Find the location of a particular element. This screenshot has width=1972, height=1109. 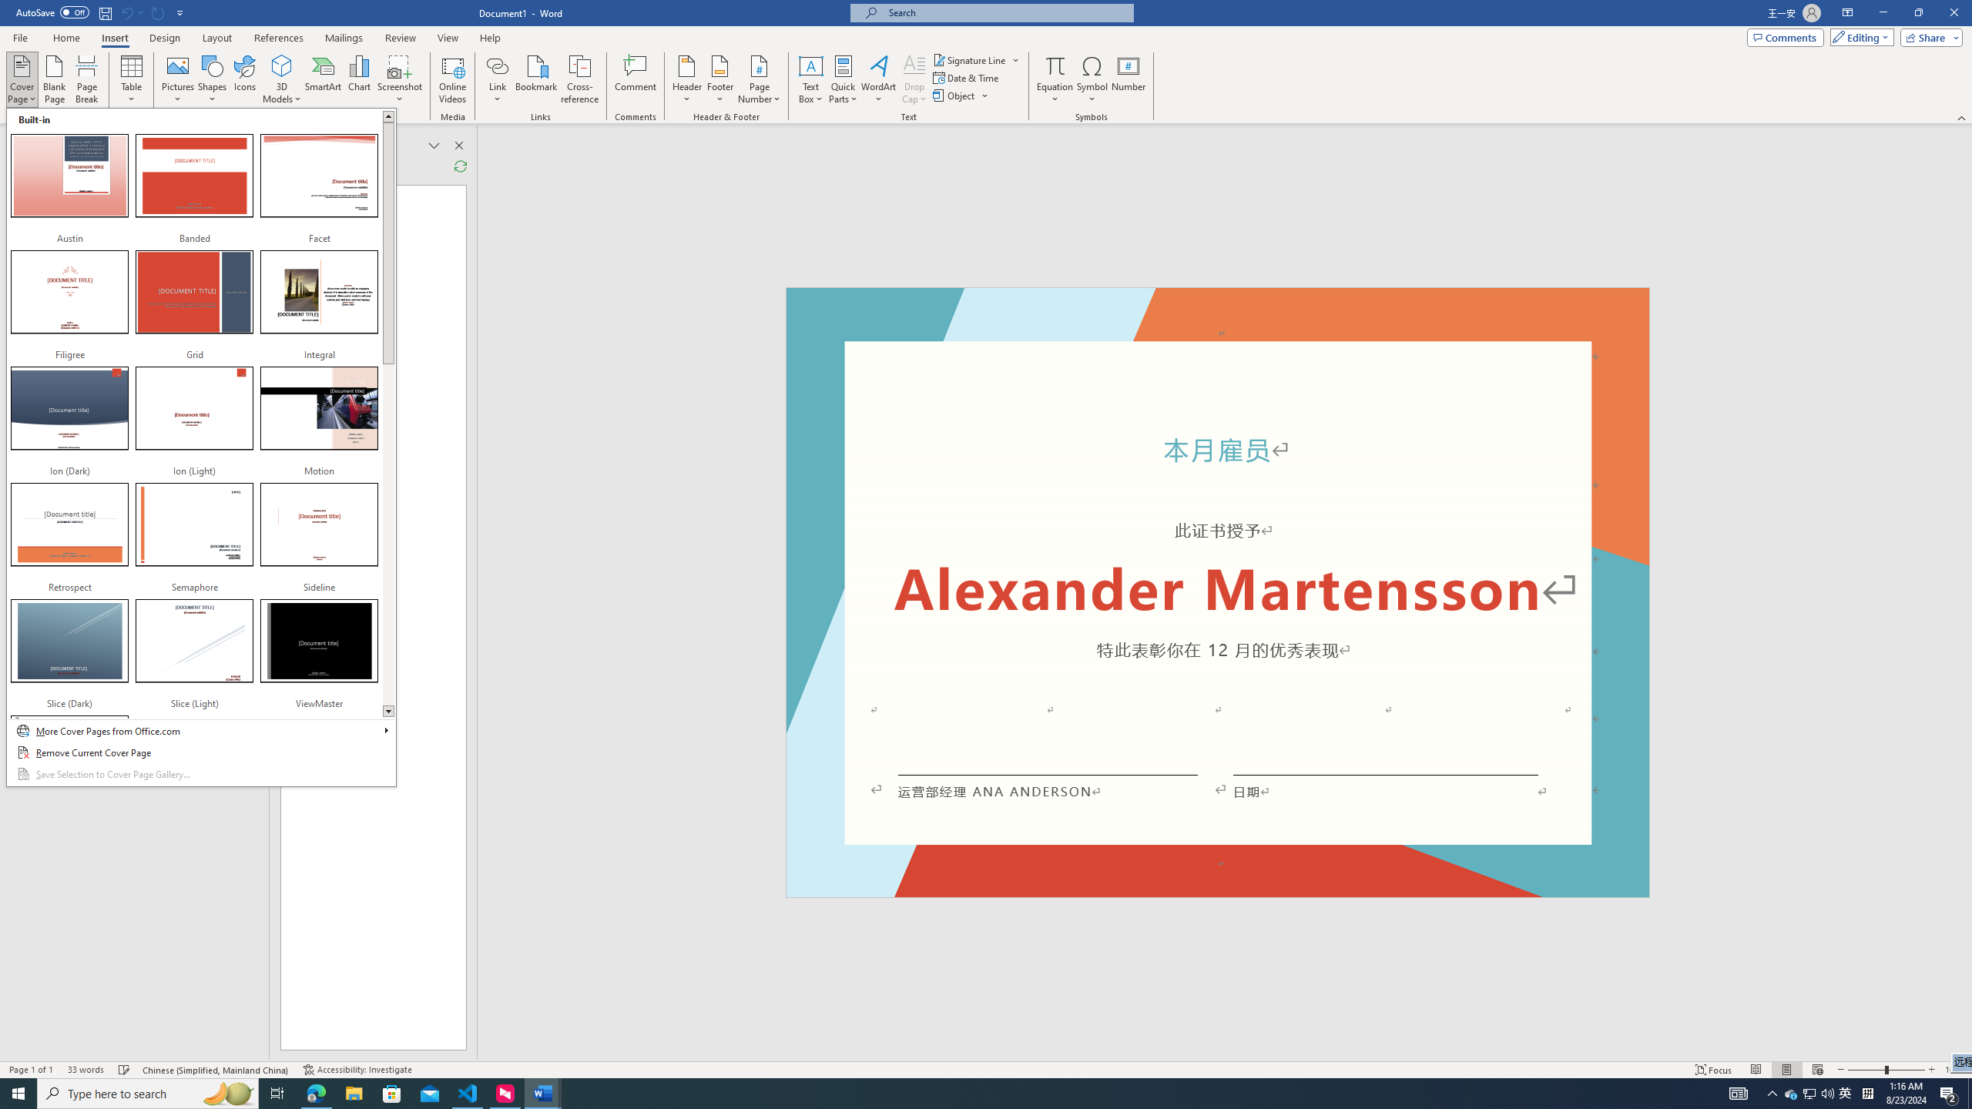

Search highlights icon opens search home window is located at coordinates (498, 65).